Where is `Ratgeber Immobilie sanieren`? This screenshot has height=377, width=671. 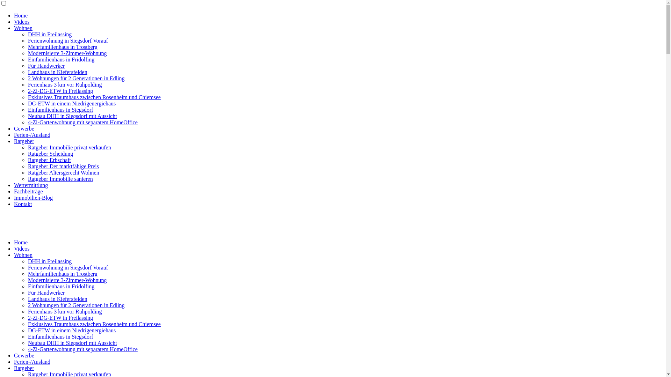 Ratgeber Immobilie sanieren is located at coordinates (60, 179).